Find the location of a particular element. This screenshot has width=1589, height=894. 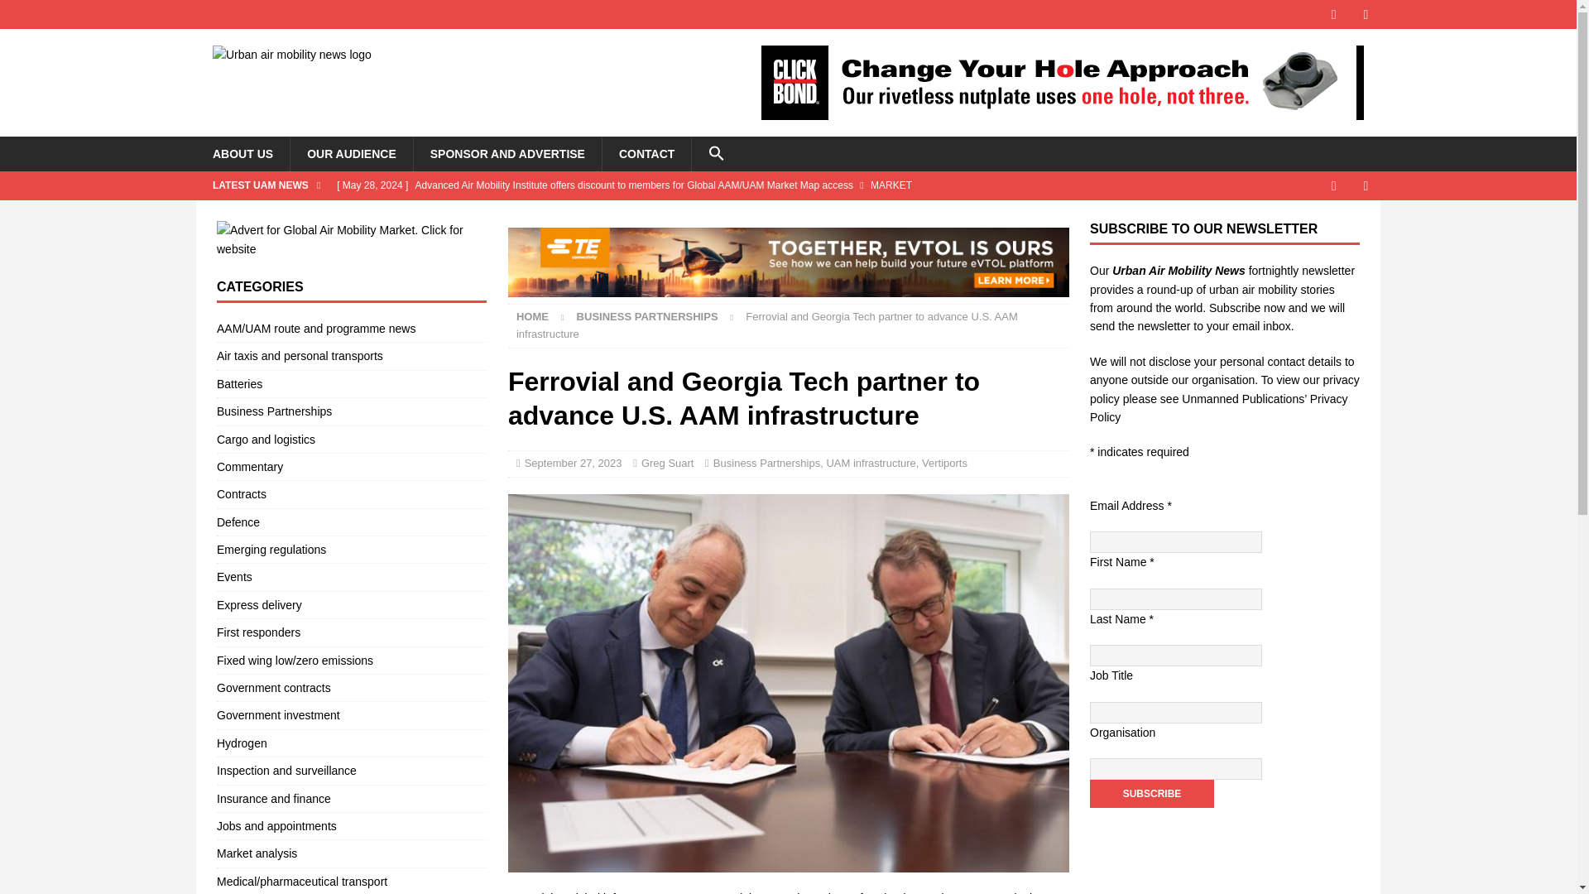

UAM infrastructure is located at coordinates (871, 463).